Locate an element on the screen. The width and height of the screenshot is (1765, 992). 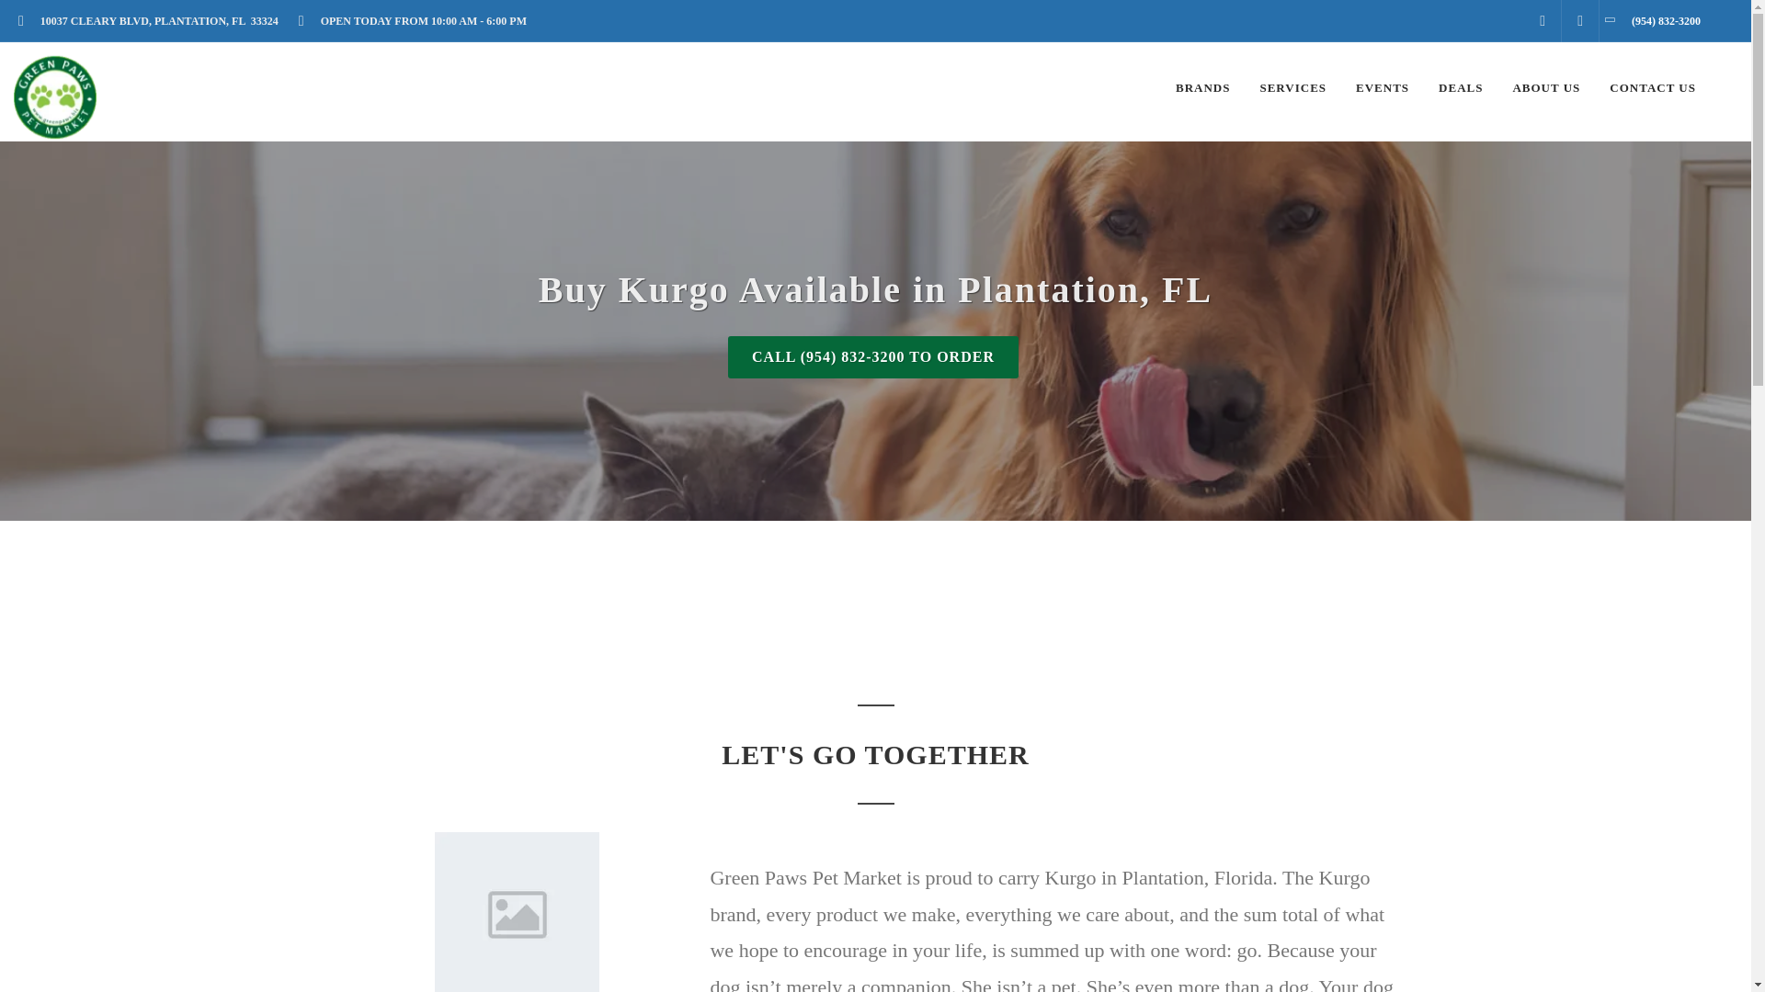
Green Paws Pet Market Brands Near Plantation is located at coordinates (1202, 88).